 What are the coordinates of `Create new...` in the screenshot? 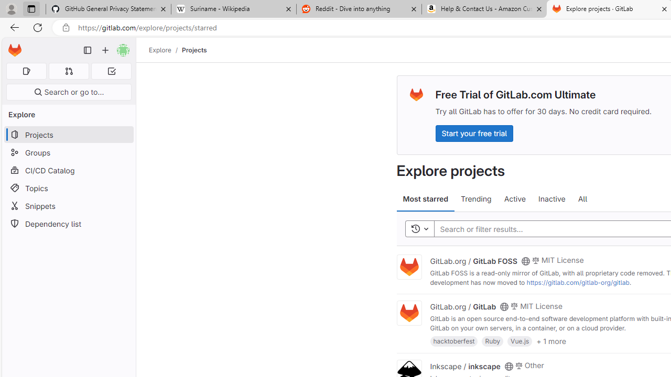 It's located at (105, 50).